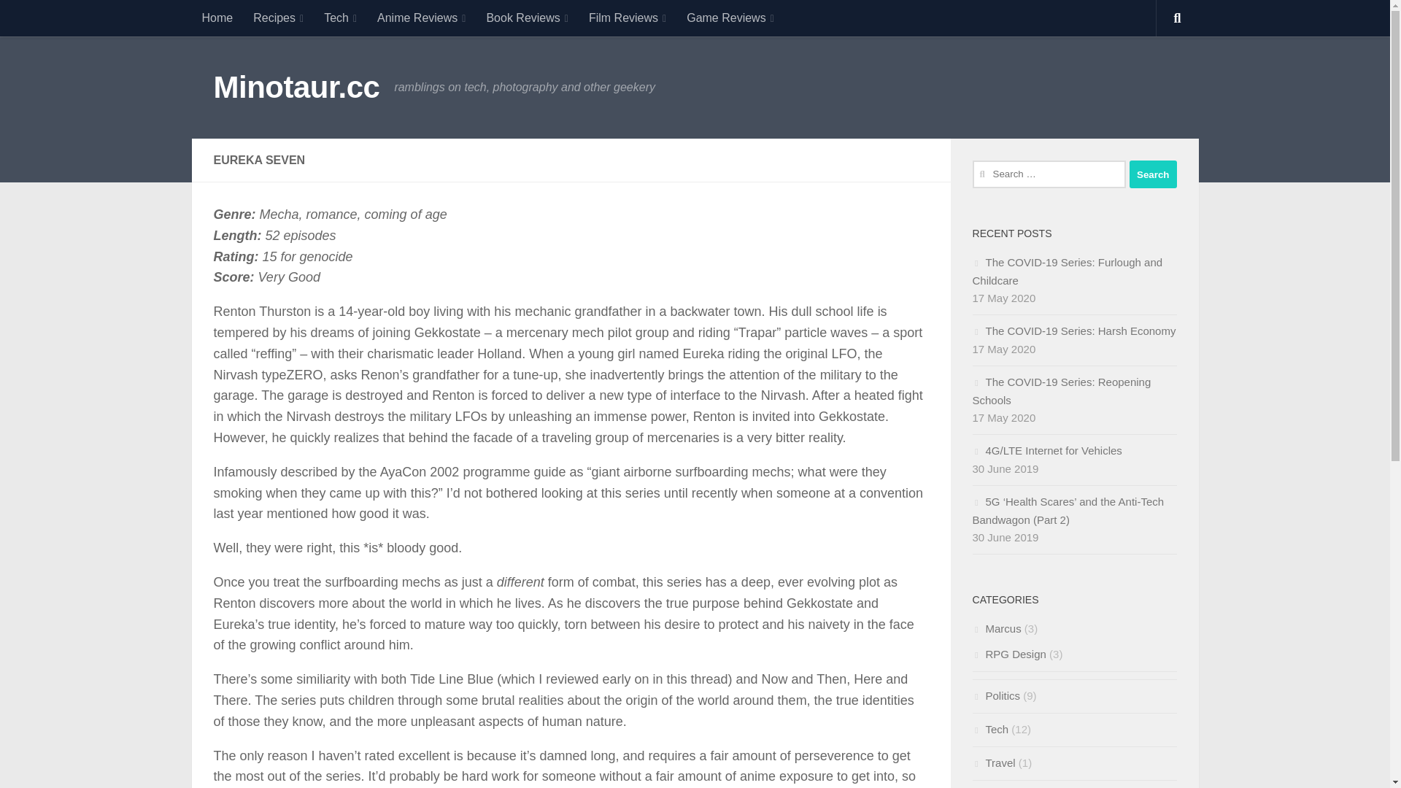 This screenshot has width=1401, height=788. What do you see at coordinates (216, 18) in the screenshot?
I see `Home` at bounding box center [216, 18].